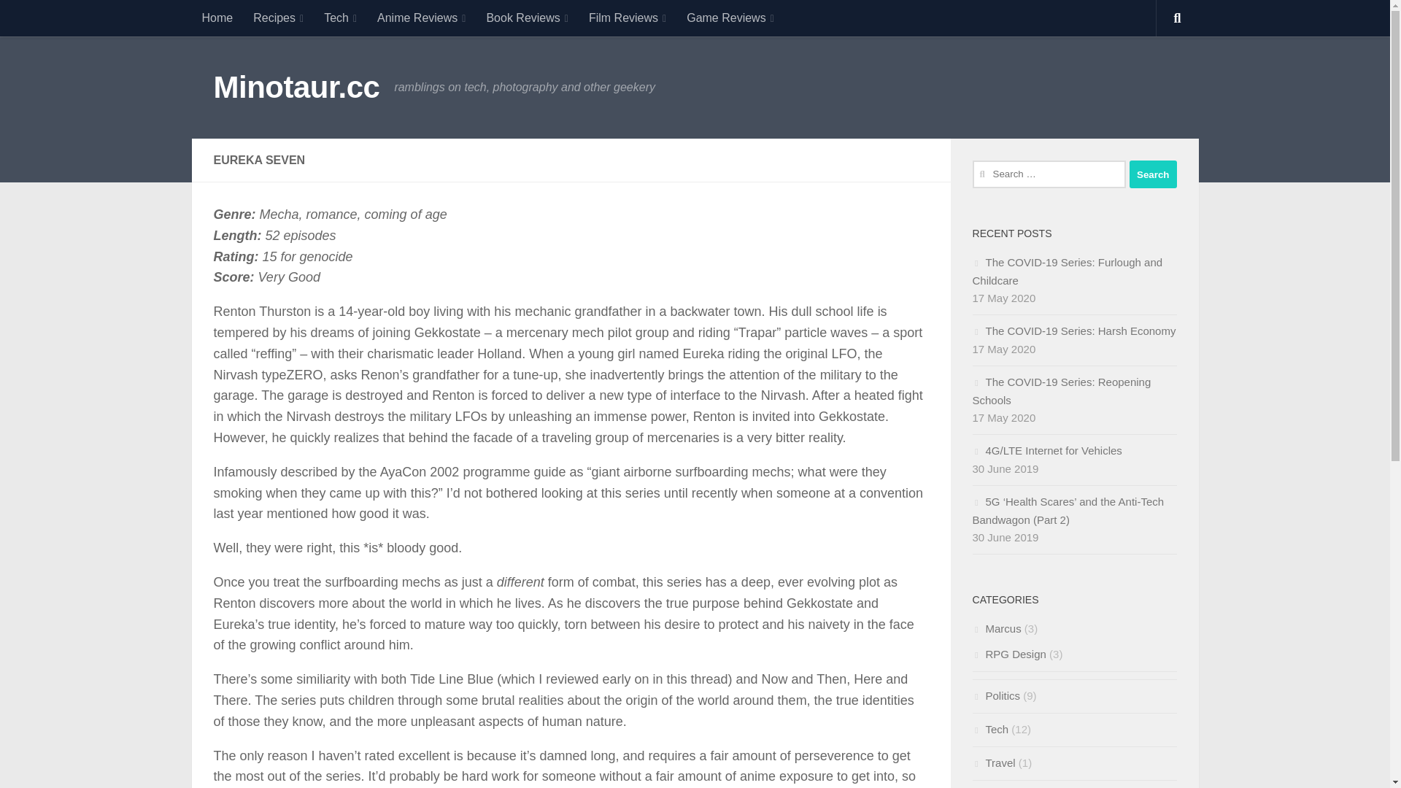 This screenshot has width=1401, height=788. What do you see at coordinates (216, 18) in the screenshot?
I see `Home` at bounding box center [216, 18].